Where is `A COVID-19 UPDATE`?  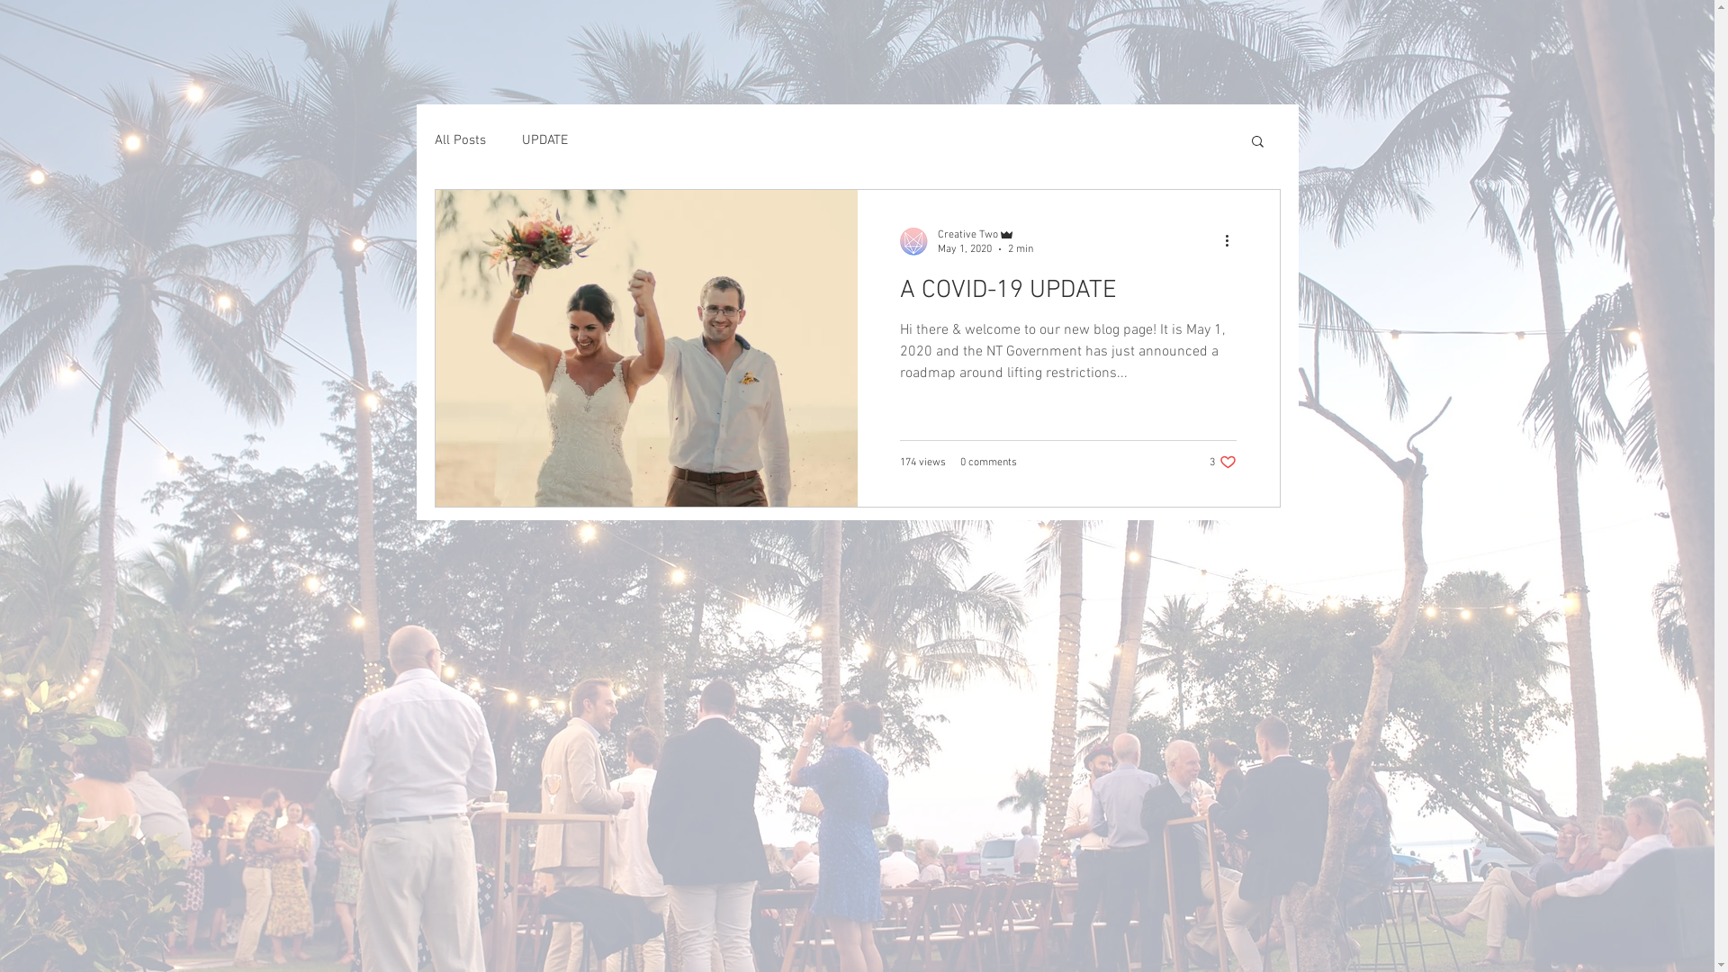
A COVID-19 UPDATE is located at coordinates (1067, 296).